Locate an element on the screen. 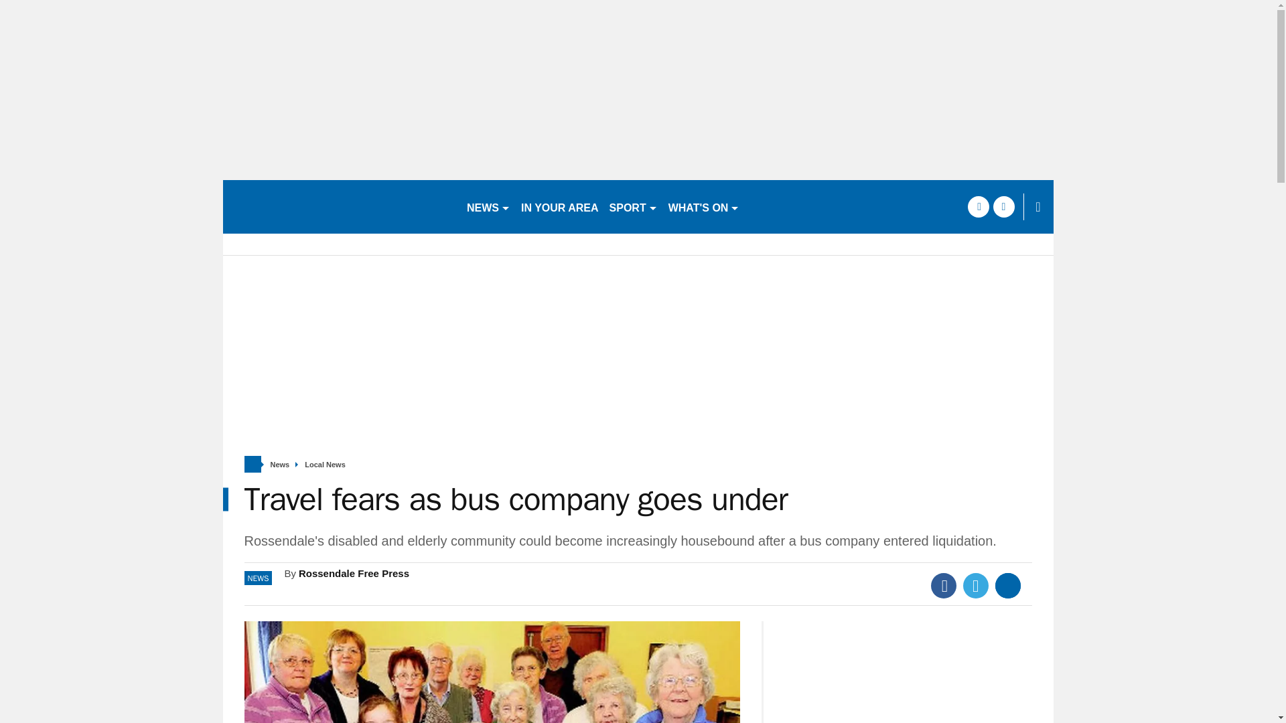 The image size is (1286, 723). facebook is located at coordinates (978, 206).